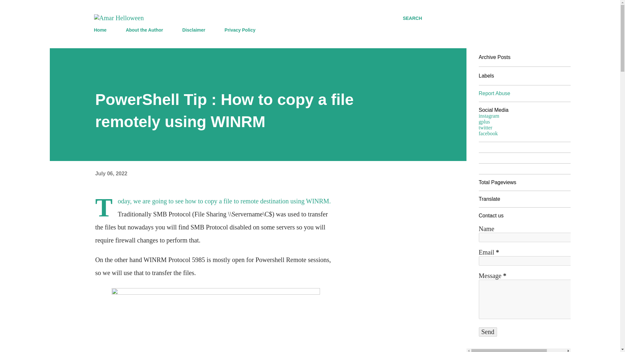 This screenshot has width=625, height=352. What do you see at coordinates (412, 18) in the screenshot?
I see `SEARCH` at bounding box center [412, 18].